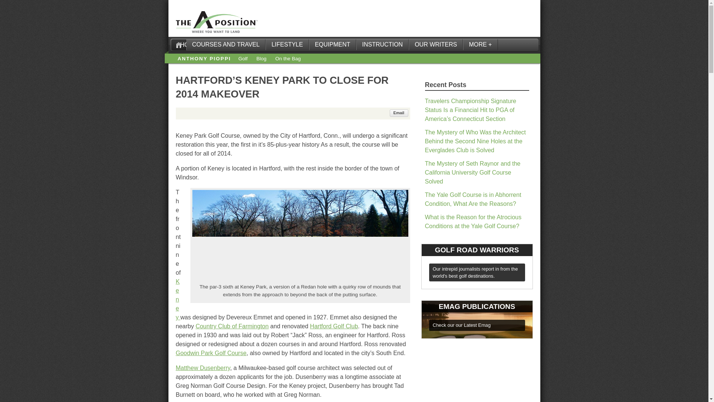  Describe the element at coordinates (435, 45) in the screenshot. I see `OUR WRITERS` at that location.